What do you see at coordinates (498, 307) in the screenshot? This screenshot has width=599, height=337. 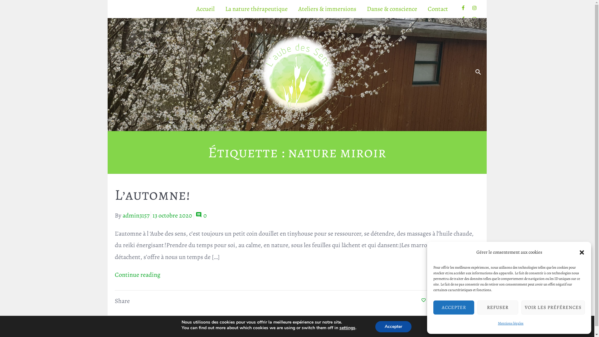 I see `REFUSER` at bounding box center [498, 307].